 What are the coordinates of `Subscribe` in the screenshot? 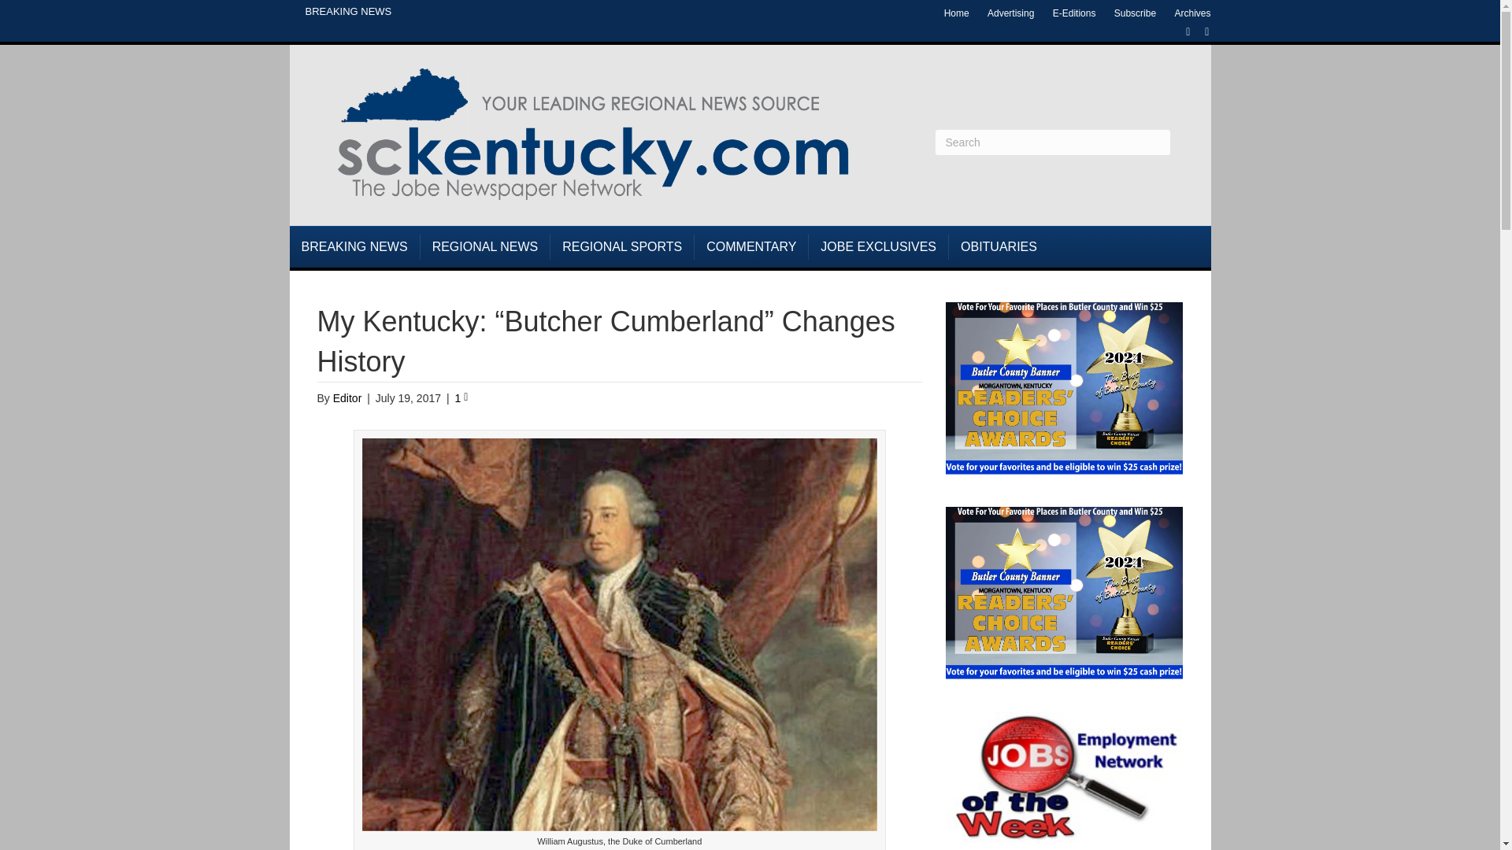 It's located at (1136, 13).